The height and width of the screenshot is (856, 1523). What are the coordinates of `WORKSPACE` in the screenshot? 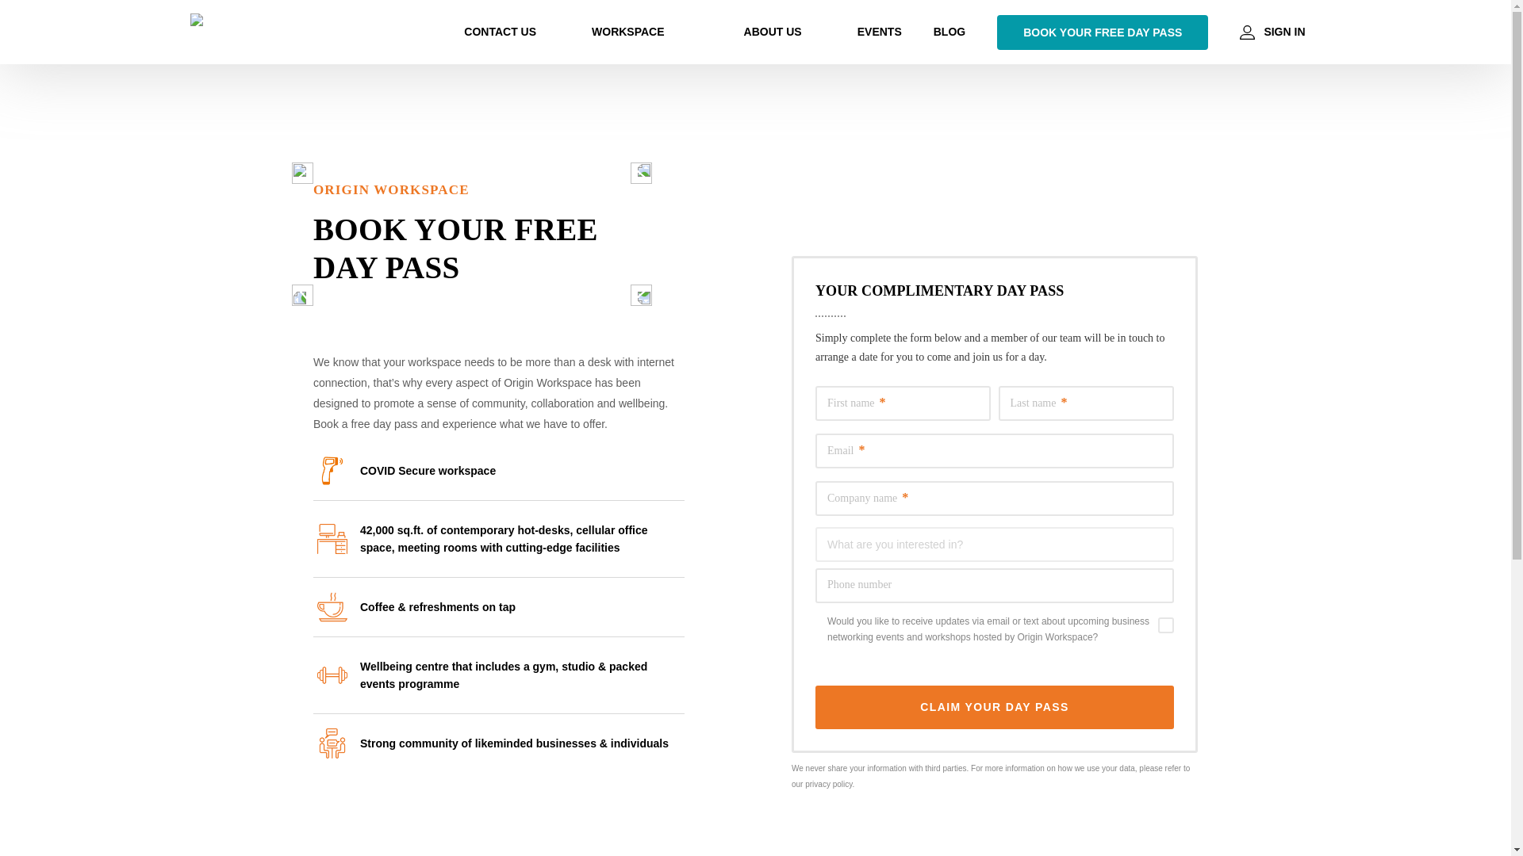 It's located at (628, 32).